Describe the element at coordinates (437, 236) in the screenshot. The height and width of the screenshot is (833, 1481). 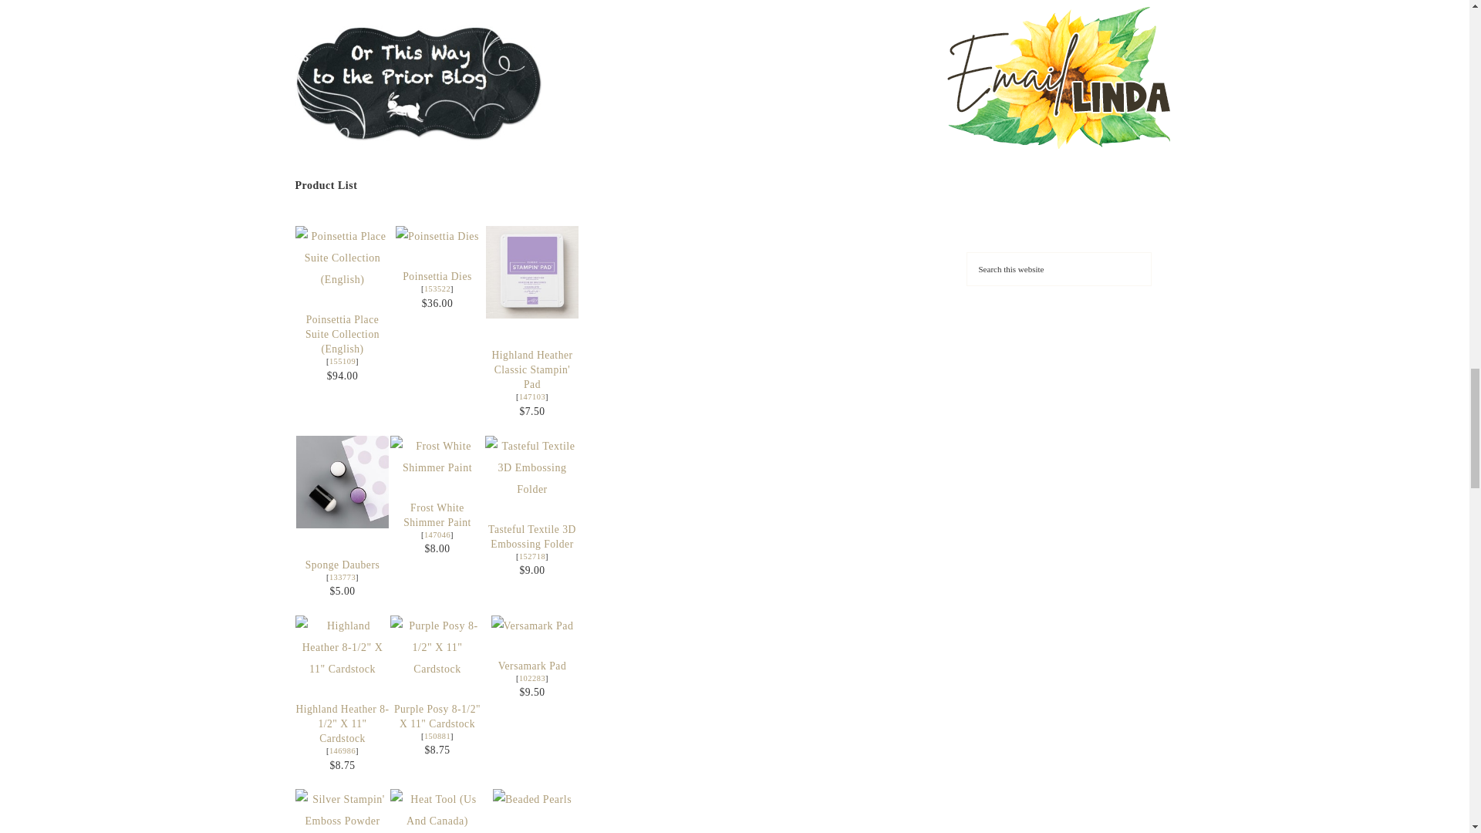
I see `Poinsettia Dies` at that location.